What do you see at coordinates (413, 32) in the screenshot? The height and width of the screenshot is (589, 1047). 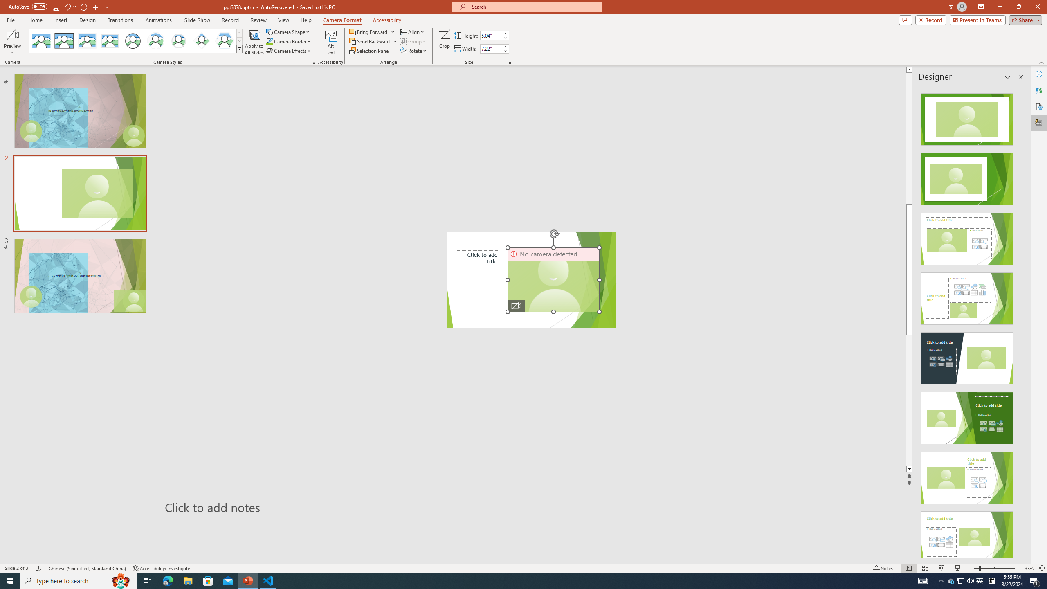 I see `Align` at bounding box center [413, 32].